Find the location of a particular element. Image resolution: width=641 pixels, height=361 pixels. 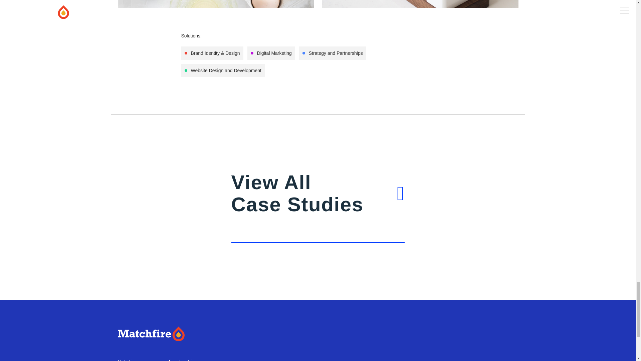

Strategy and Partnerships is located at coordinates (333, 53).